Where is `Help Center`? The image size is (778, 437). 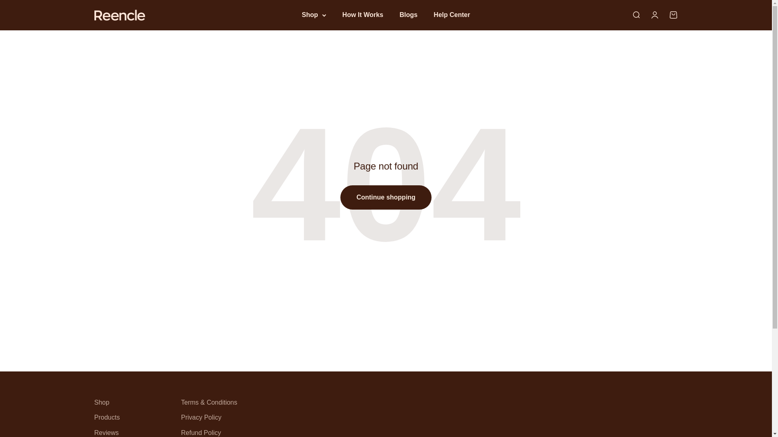 Help Center is located at coordinates (654, 15).